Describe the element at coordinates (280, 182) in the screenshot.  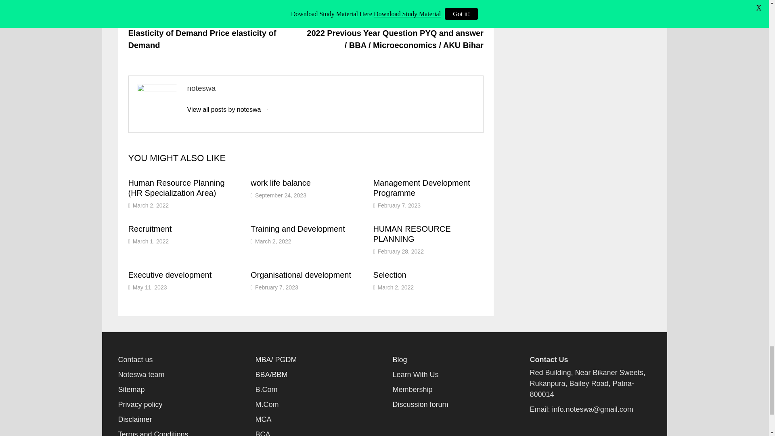
I see `work life balance` at that location.